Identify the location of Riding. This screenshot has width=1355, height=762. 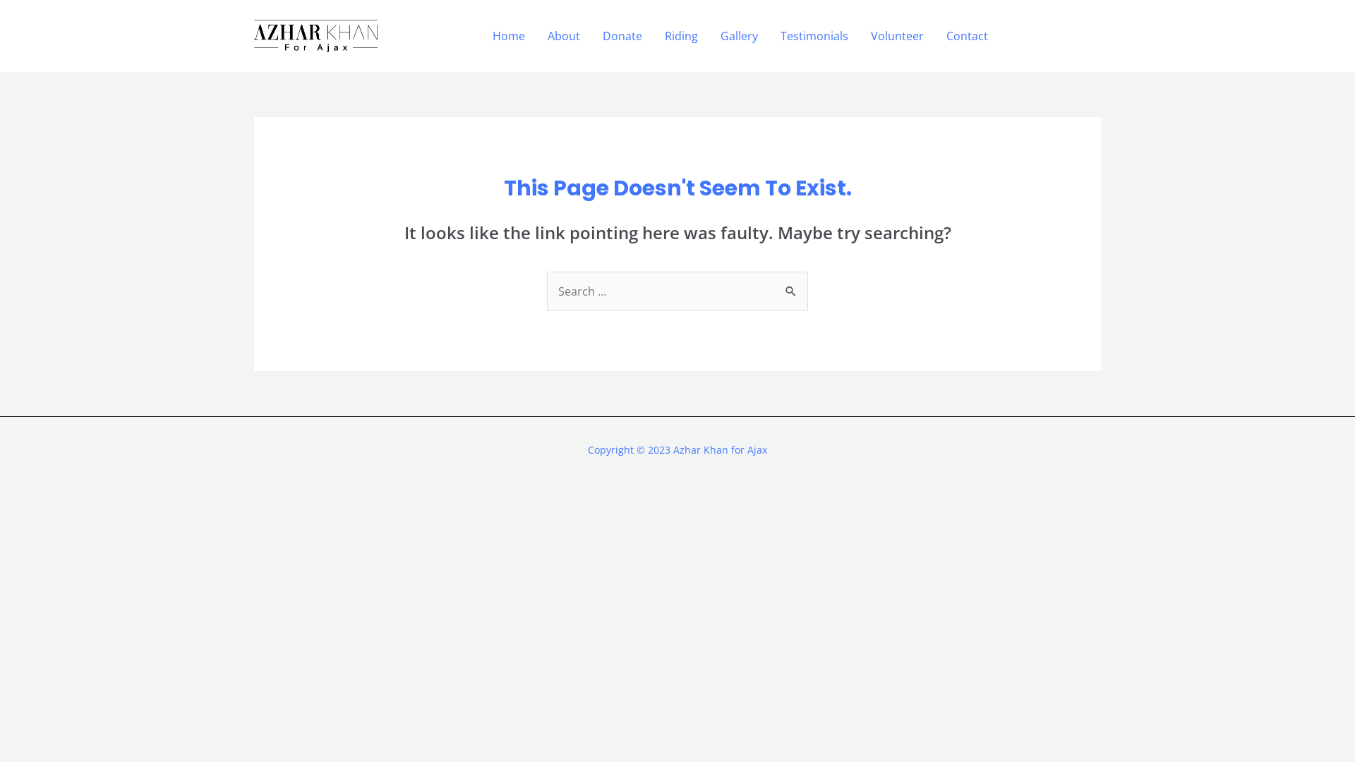
(682, 36).